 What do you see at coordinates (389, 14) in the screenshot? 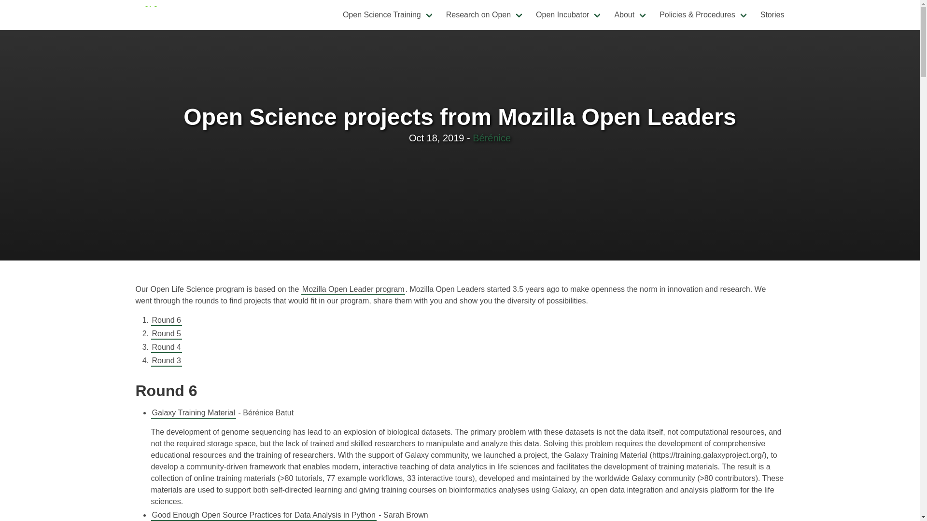
I see `Open Science Training` at bounding box center [389, 14].